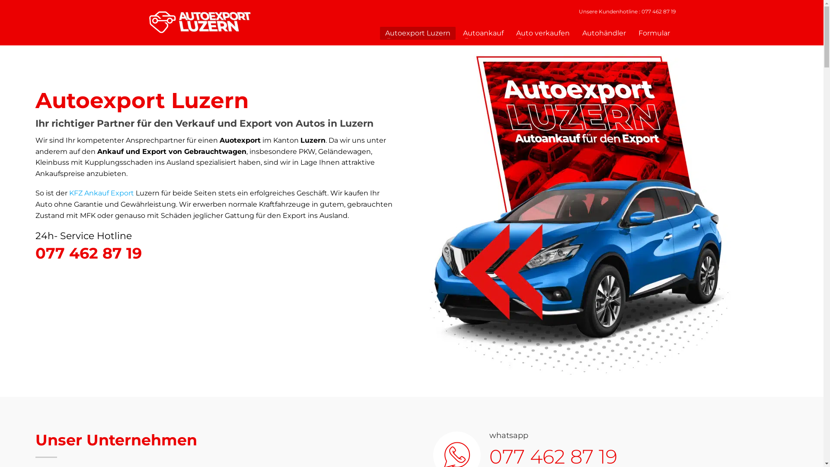  What do you see at coordinates (418, 33) in the screenshot?
I see `Autoexport Luzern` at bounding box center [418, 33].